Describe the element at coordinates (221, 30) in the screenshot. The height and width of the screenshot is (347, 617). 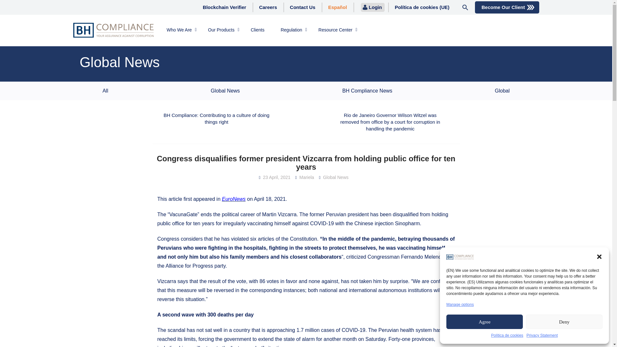
I see `Our Products` at that location.